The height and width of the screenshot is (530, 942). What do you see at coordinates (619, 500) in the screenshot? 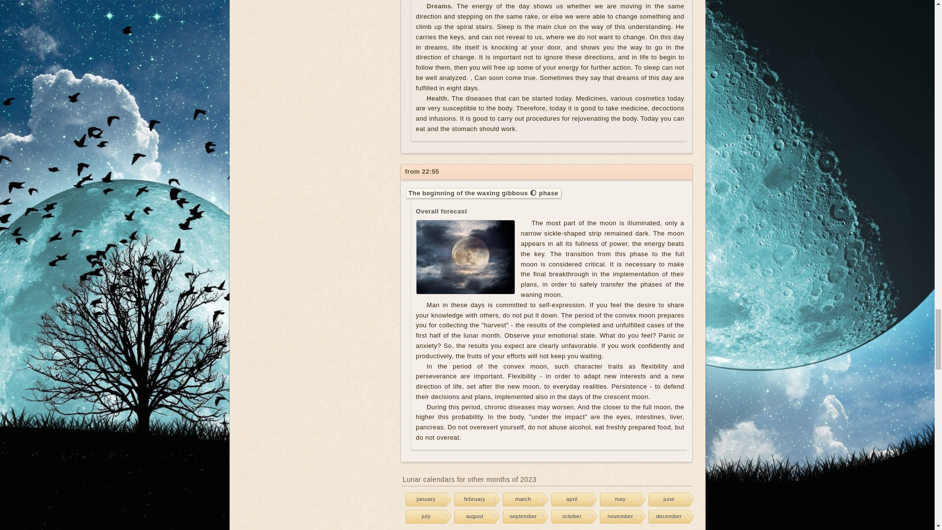
I see `may` at bounding box center [619, 500].